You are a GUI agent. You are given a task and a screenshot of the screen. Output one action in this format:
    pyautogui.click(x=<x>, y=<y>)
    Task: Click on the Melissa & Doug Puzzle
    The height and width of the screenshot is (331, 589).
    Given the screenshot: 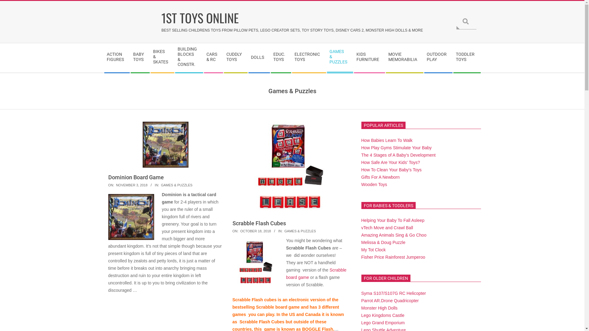 What is the action you would take?
    pyautogui.click(x=383, y=242)
    